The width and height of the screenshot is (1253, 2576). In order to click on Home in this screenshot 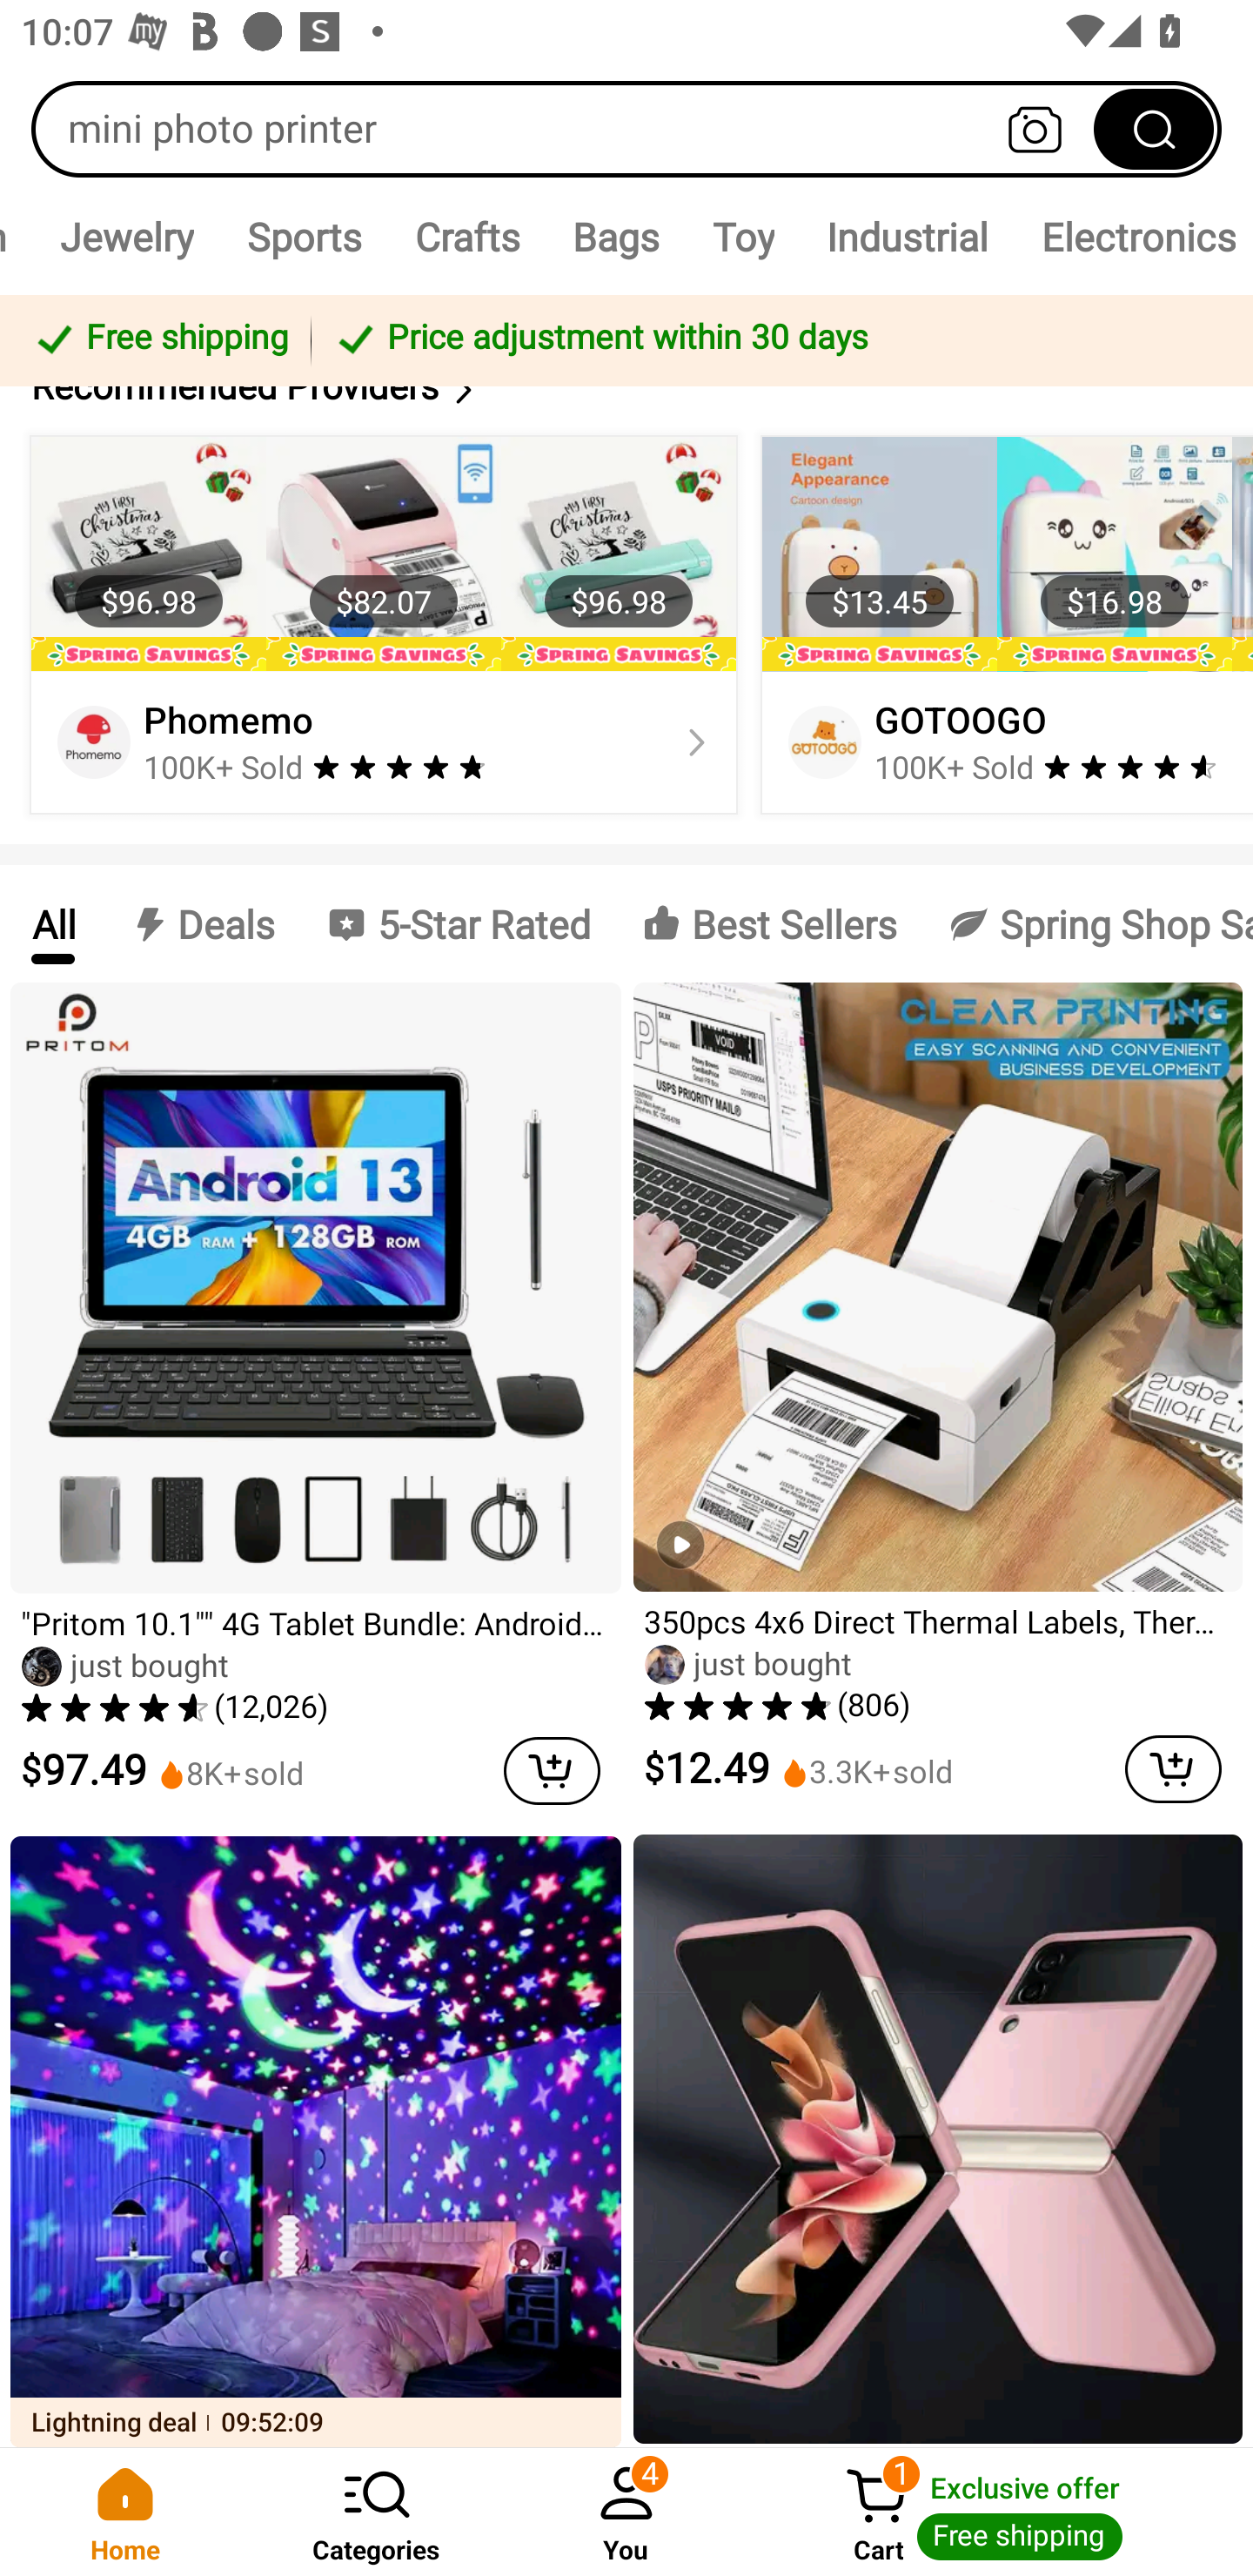, I will do `click(125, 2512)`.